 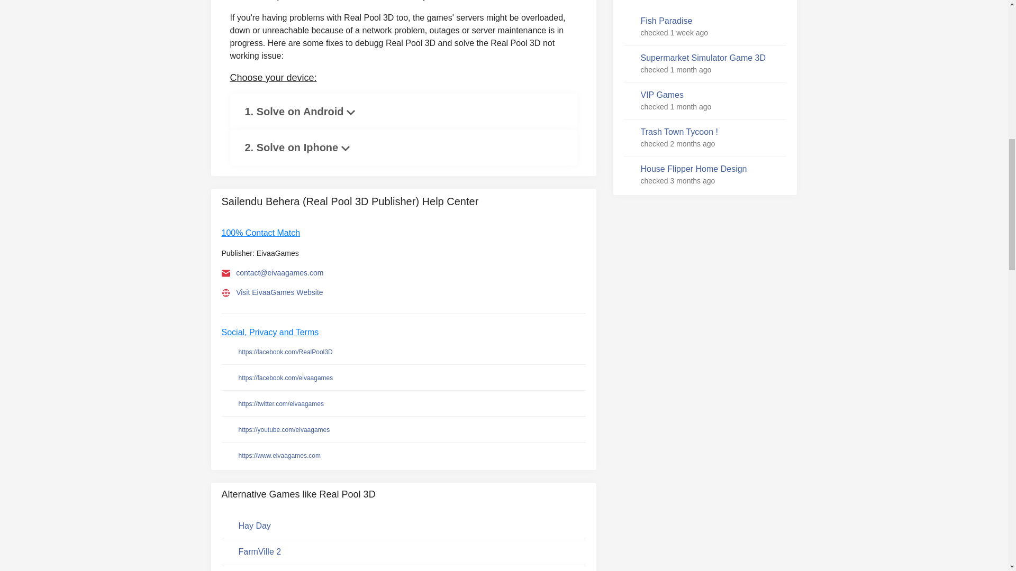 I want to click on Trash Town Tycoon !, so click(x=678, y=132).